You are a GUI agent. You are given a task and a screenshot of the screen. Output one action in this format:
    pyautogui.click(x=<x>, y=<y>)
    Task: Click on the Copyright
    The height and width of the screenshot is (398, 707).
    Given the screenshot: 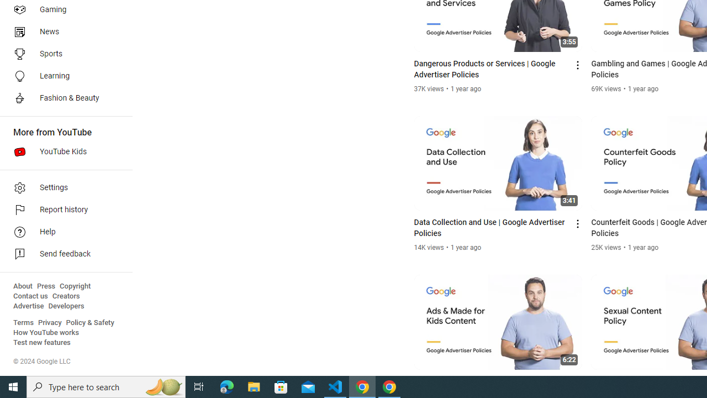 What is the action you would take?
    pyautogui.click(x=75, y=286)
    